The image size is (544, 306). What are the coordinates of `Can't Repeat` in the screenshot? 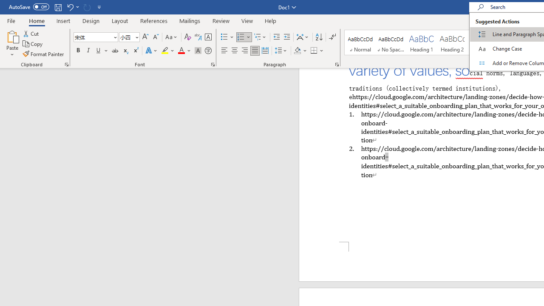 It's located at (87, 7).